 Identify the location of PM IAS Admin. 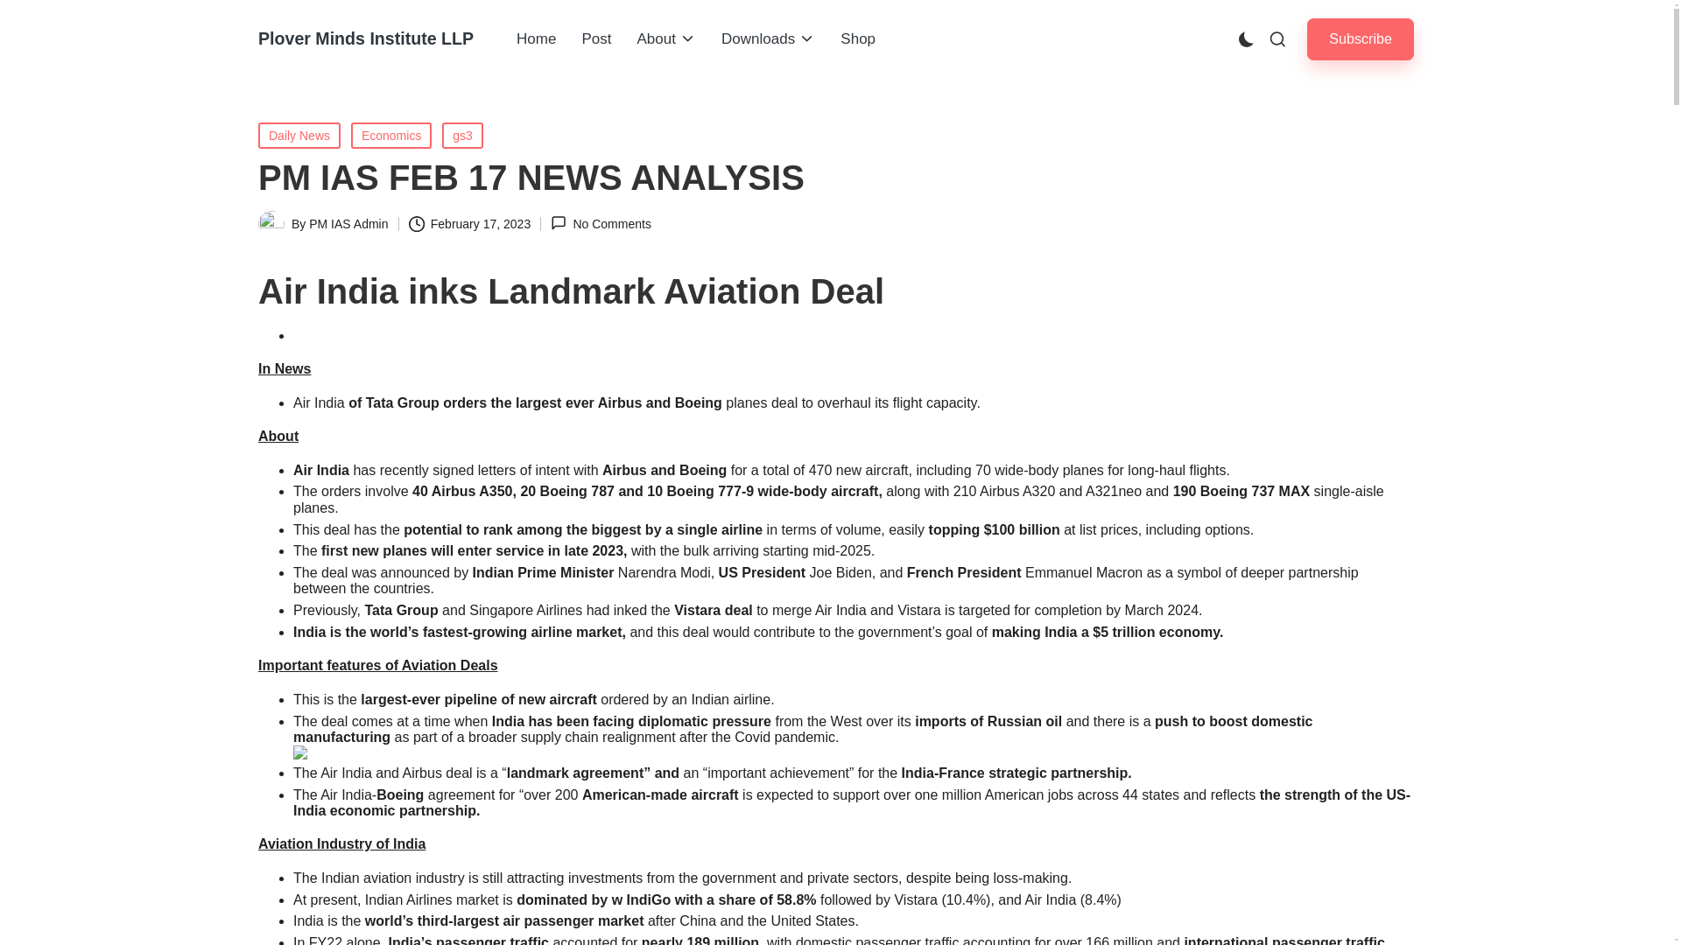
(348, 224).